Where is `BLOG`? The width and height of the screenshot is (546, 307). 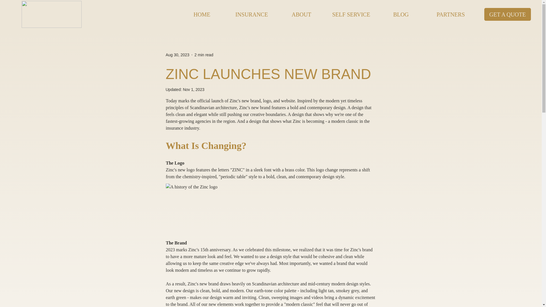 BLOG is located at coordinates (401, 14).